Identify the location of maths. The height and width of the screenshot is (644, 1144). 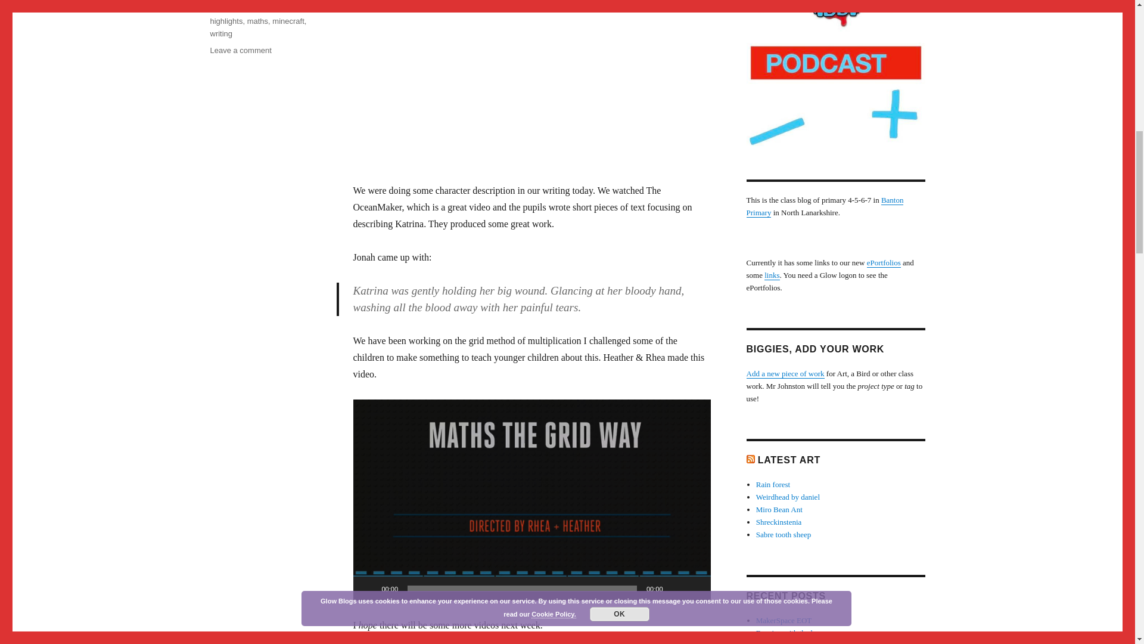
(226, 21).